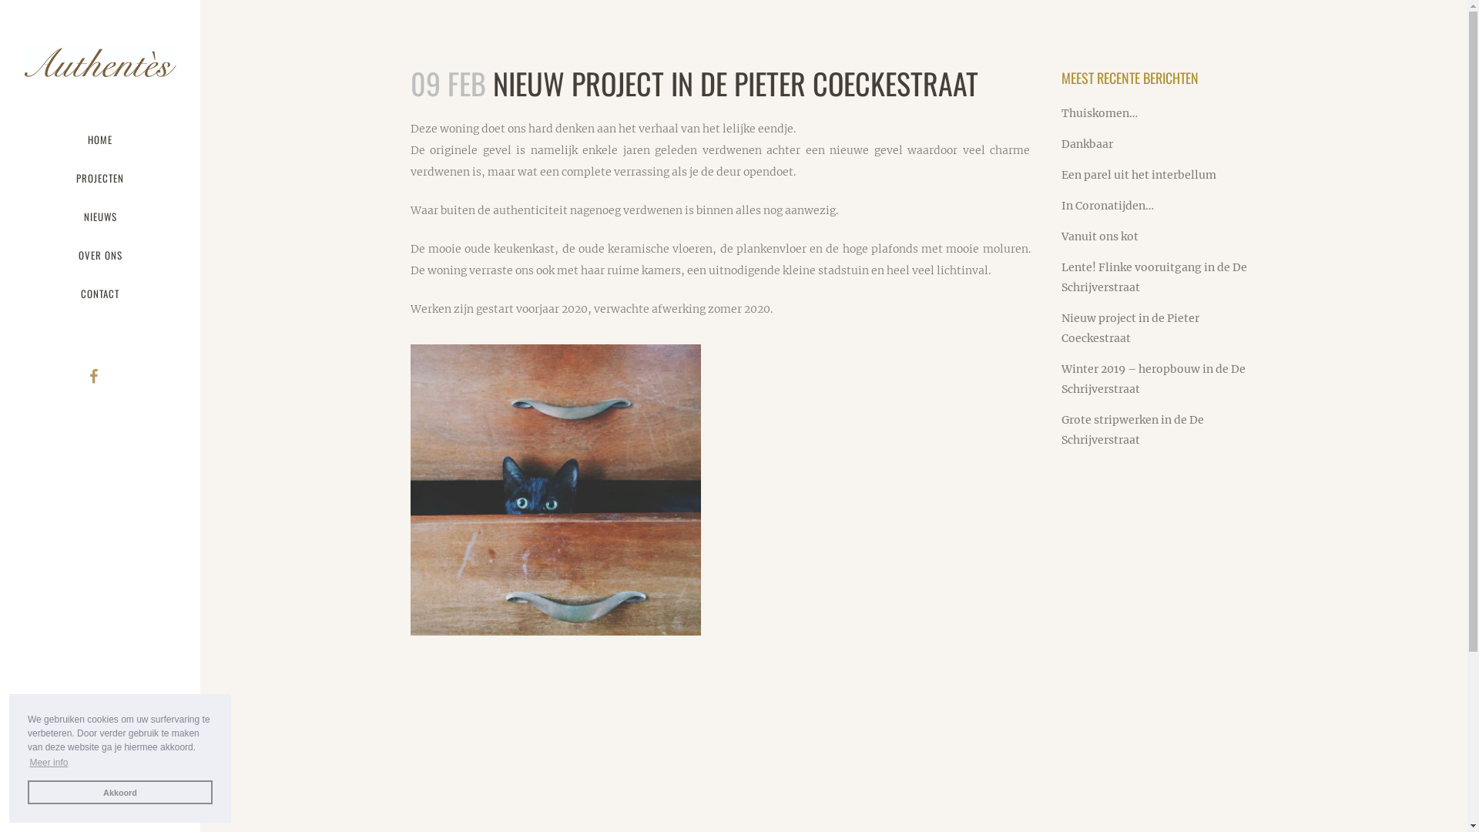  I want to click on Vanuit ons kot, so click(1100, 237).